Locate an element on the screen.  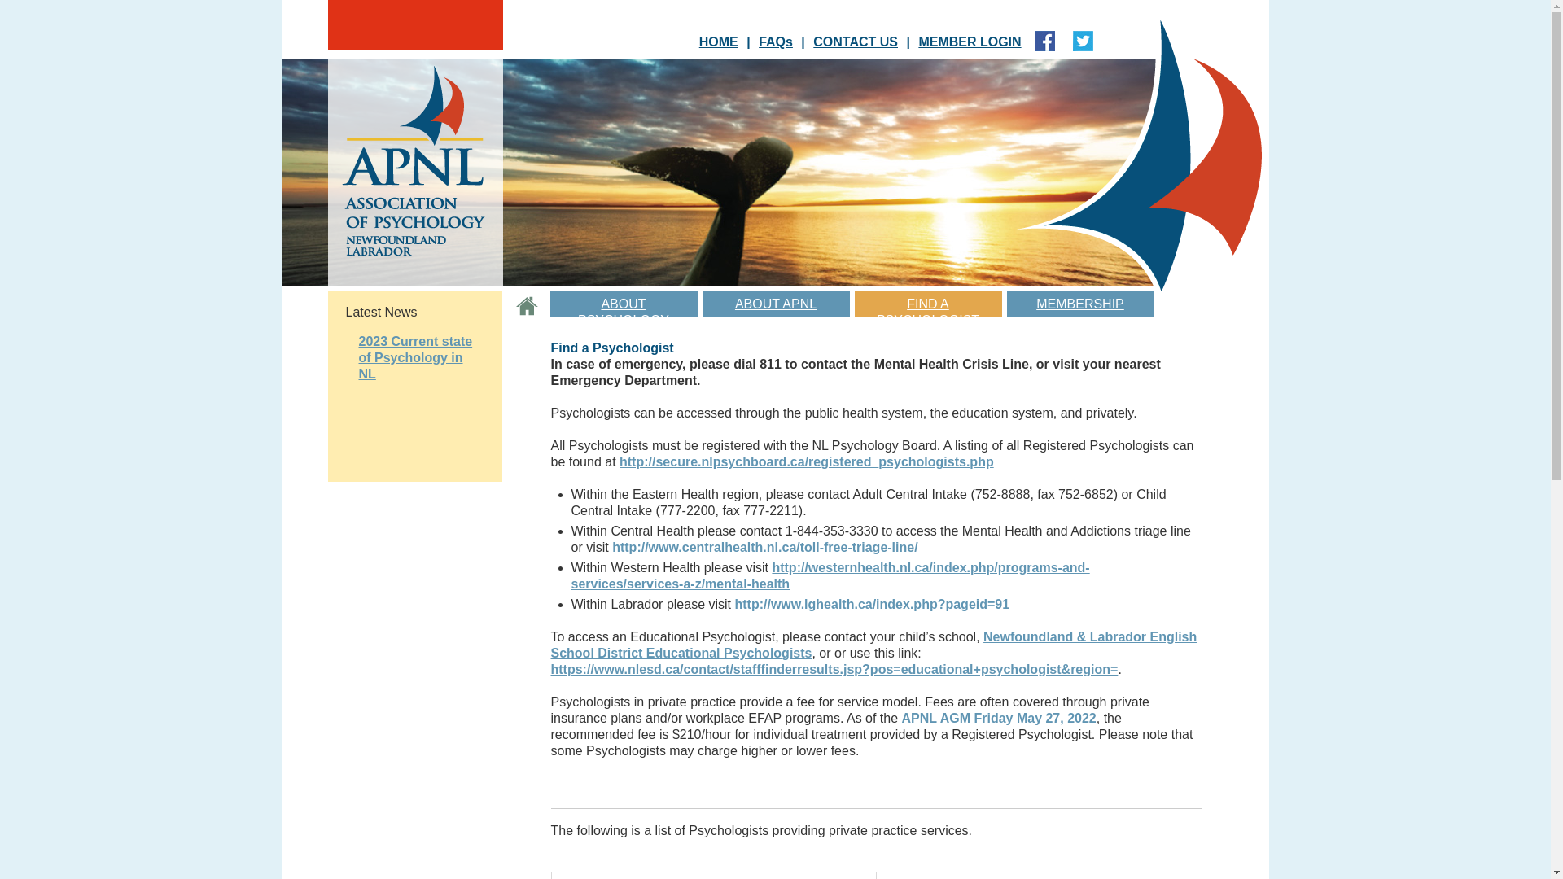
FAQs is located at coordinates (775, 42).